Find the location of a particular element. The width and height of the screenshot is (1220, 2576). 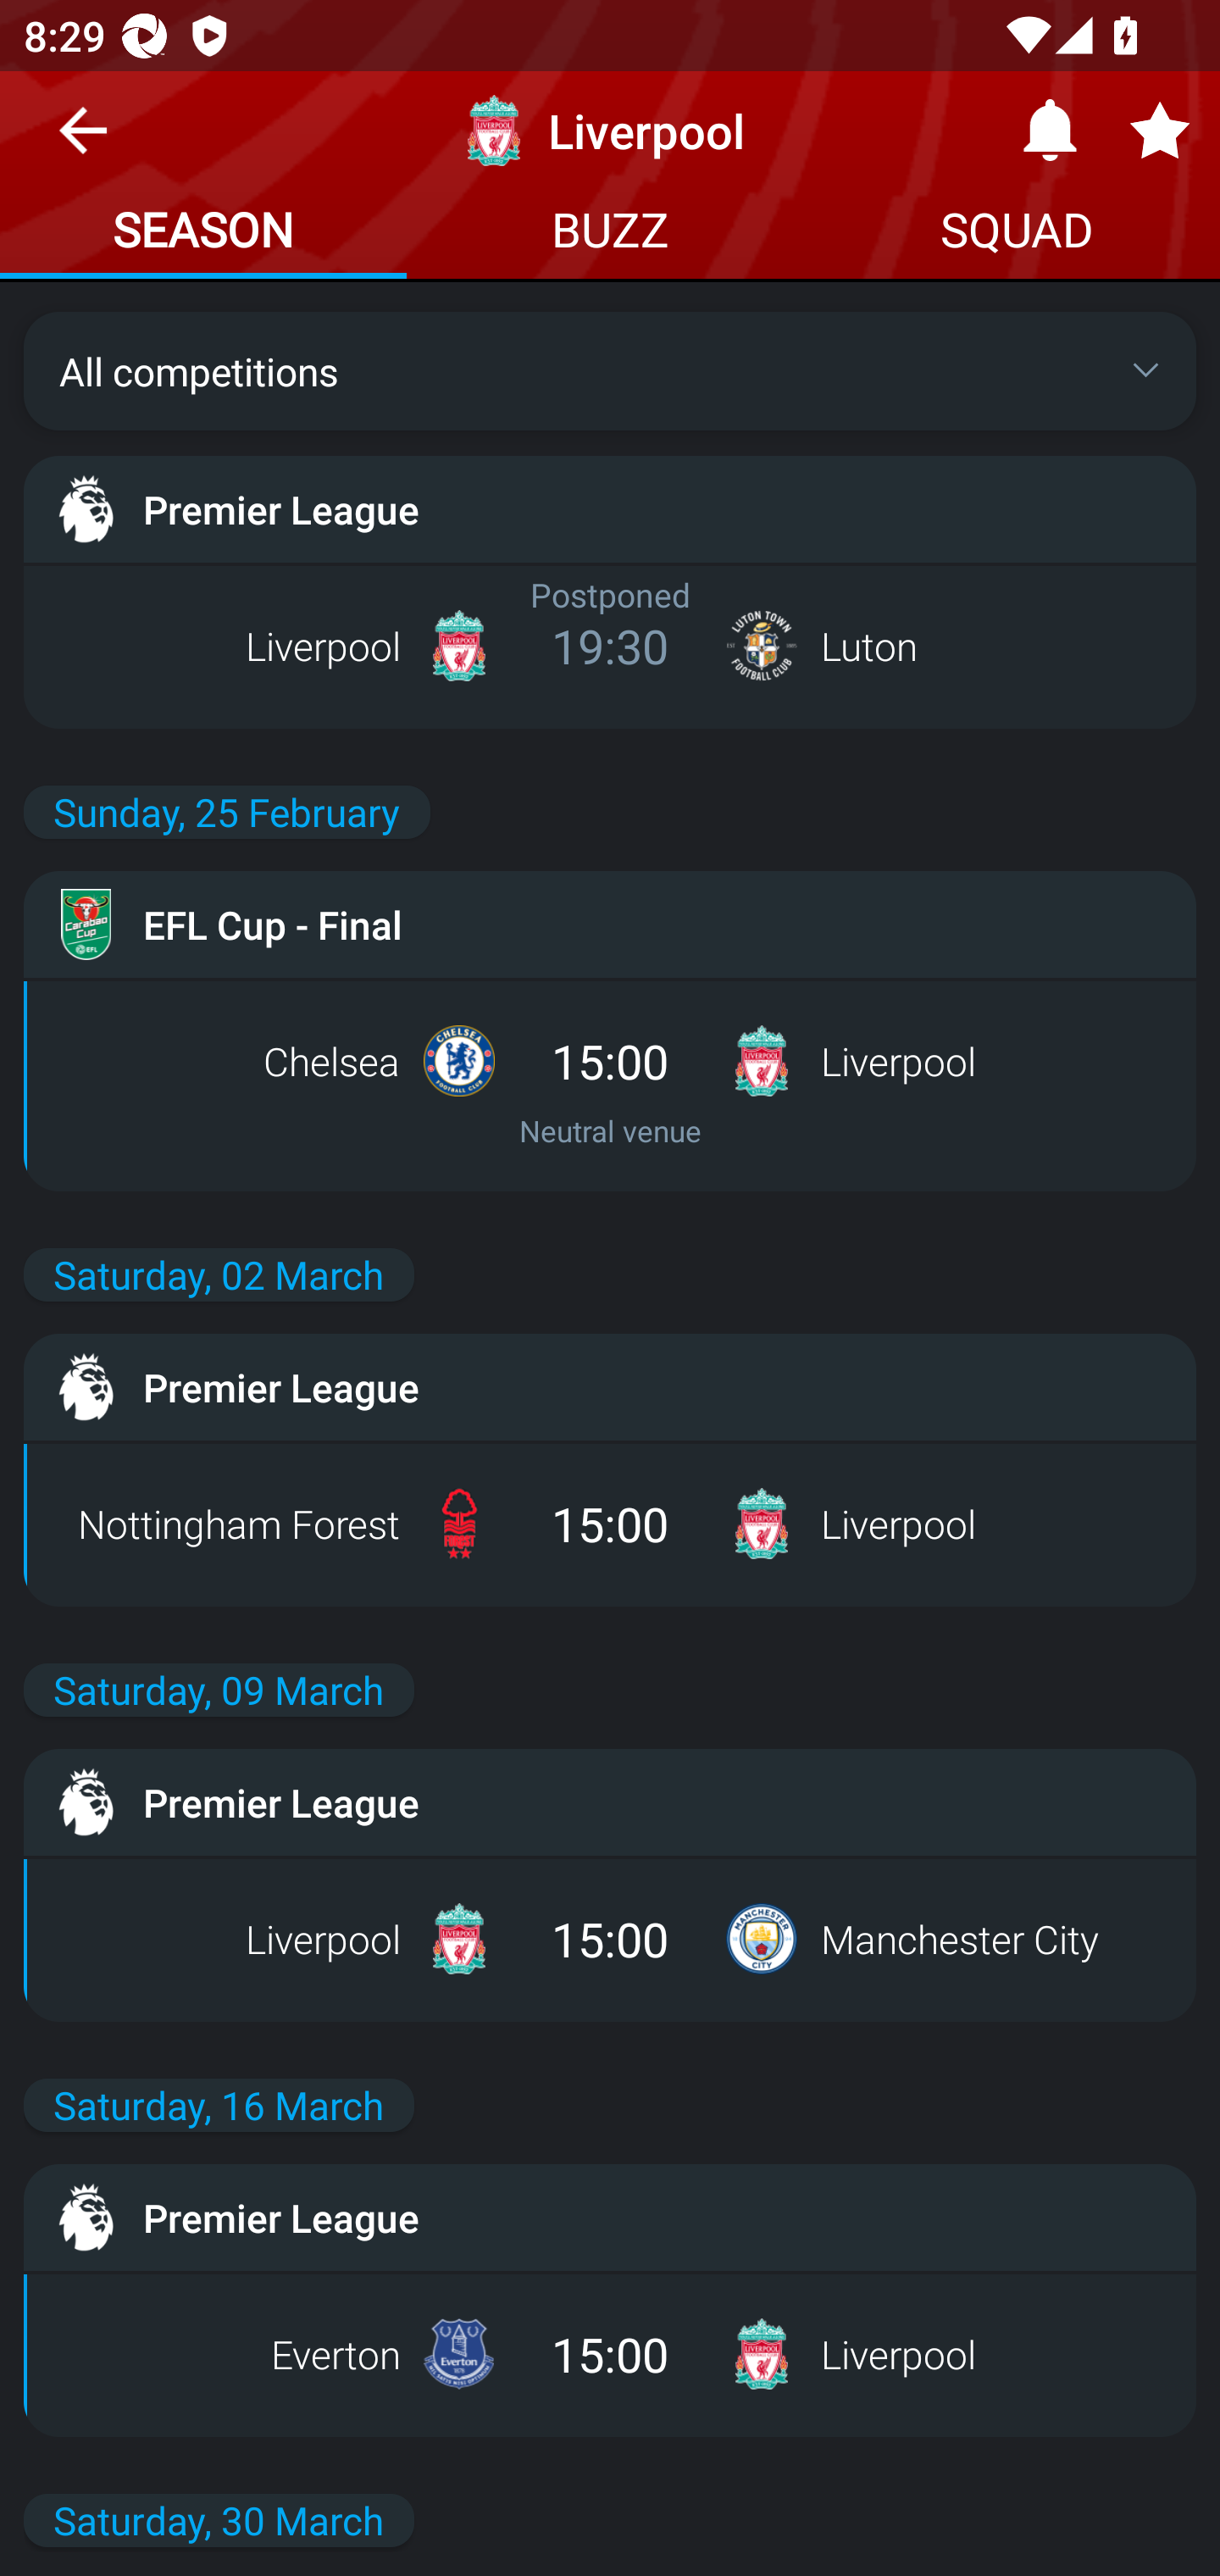

SEASON is located at coordinates (203, 234).